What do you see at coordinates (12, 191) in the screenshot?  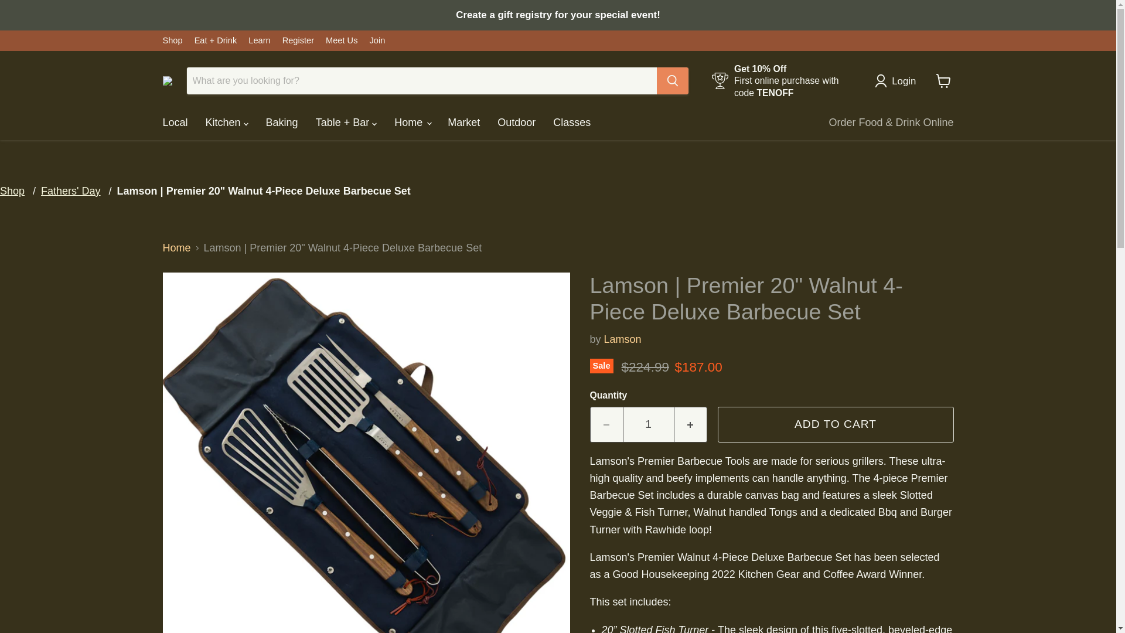 I see `Shop` at bounding box center [12, 191].